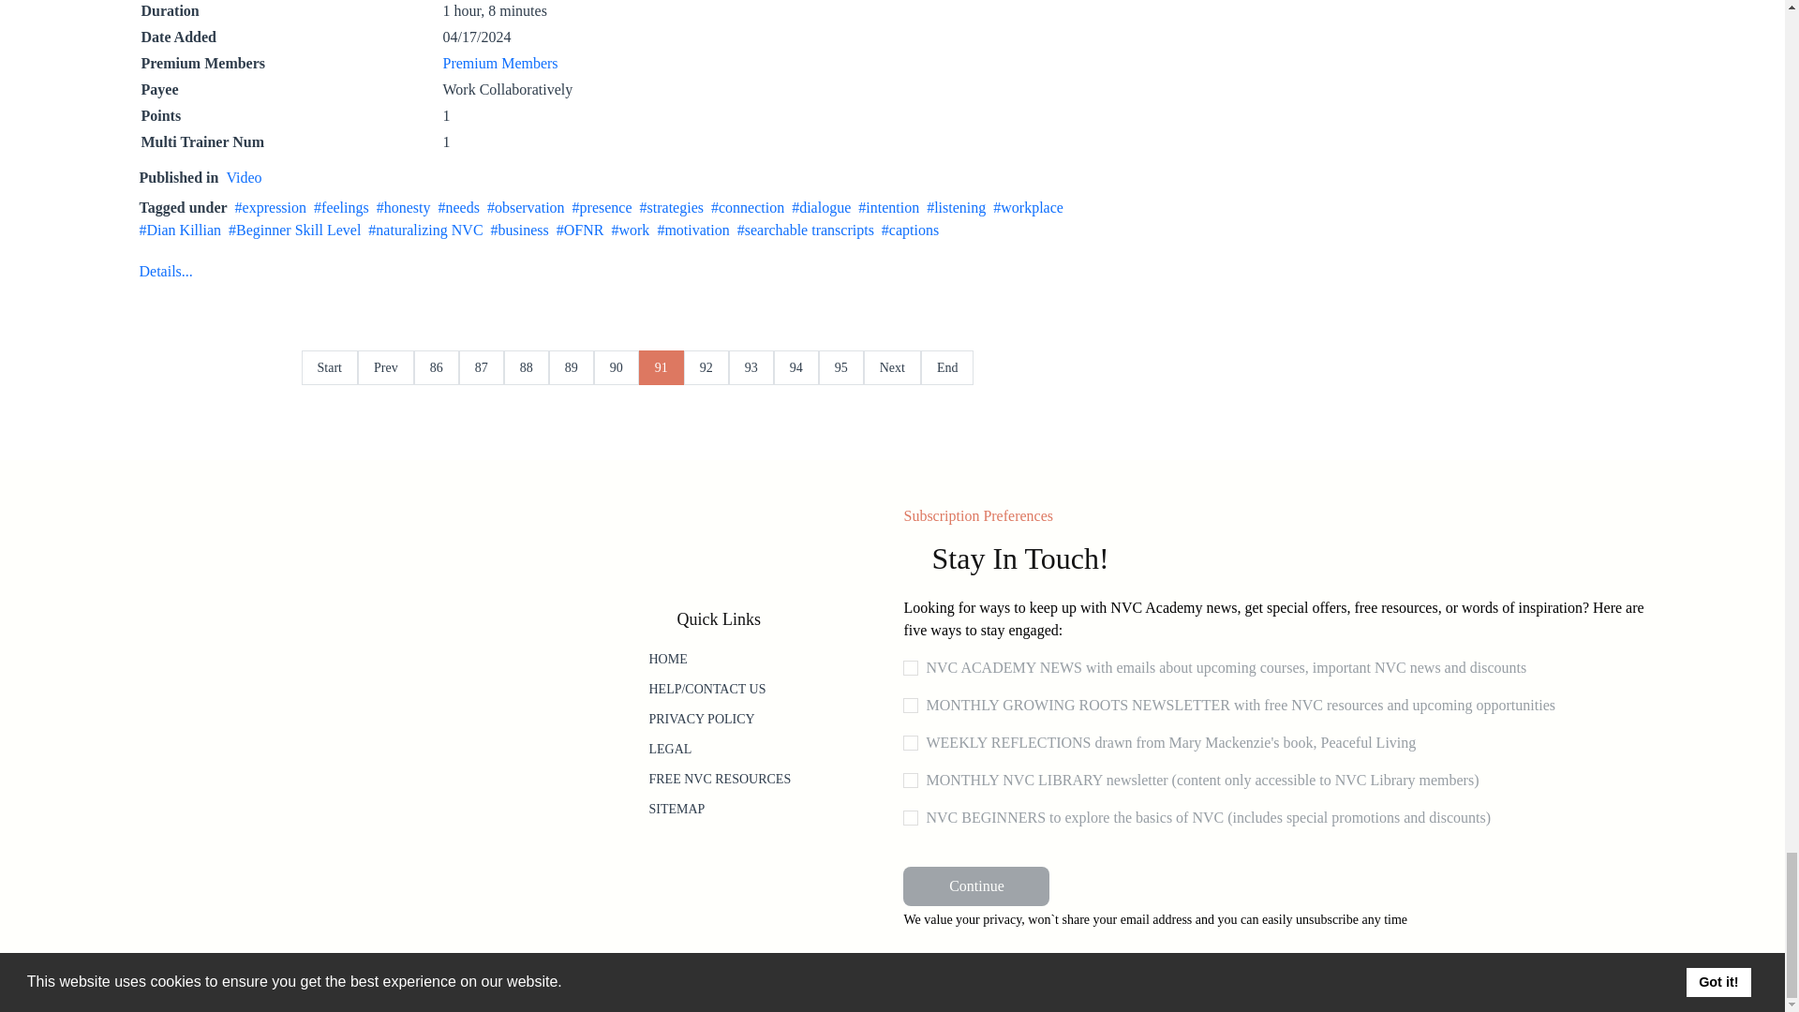  I want to click on 1, so click(910, 781).